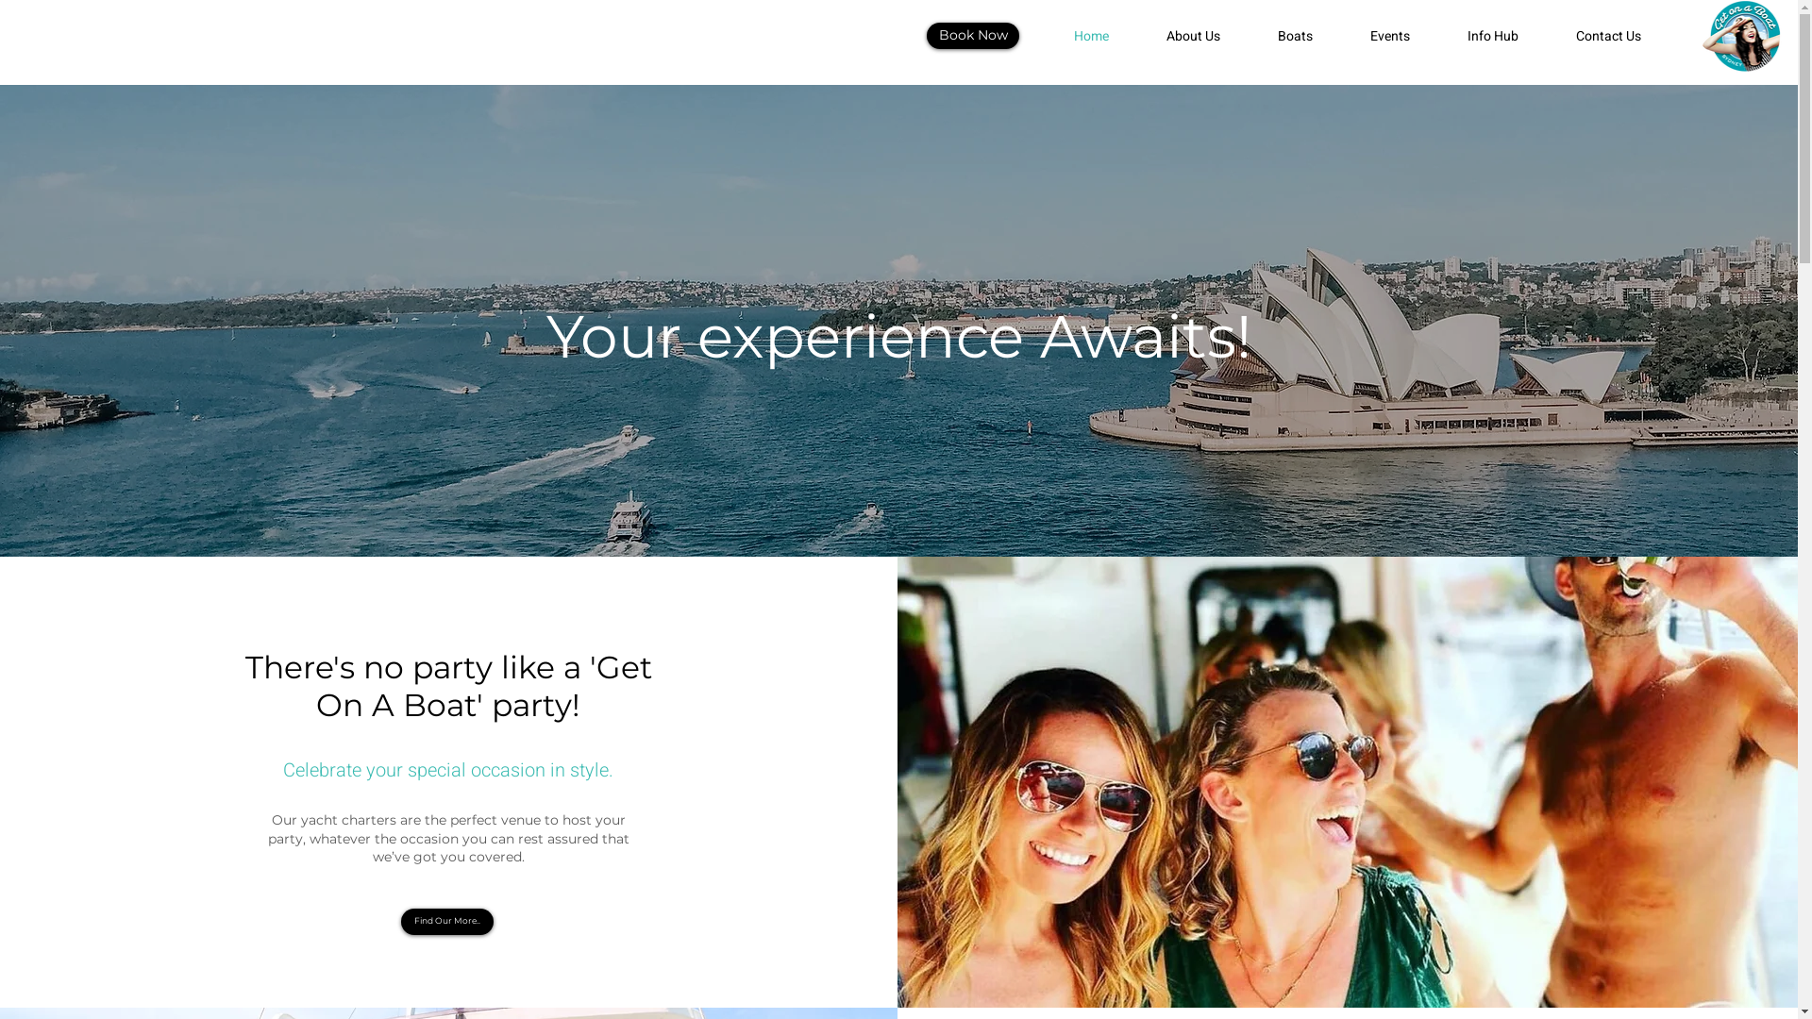 The width and height of the screenshot is (1812, 1019). Describe the element at coordinates (1623, 36) in the screenshot. I see `Contact Us` at that location.